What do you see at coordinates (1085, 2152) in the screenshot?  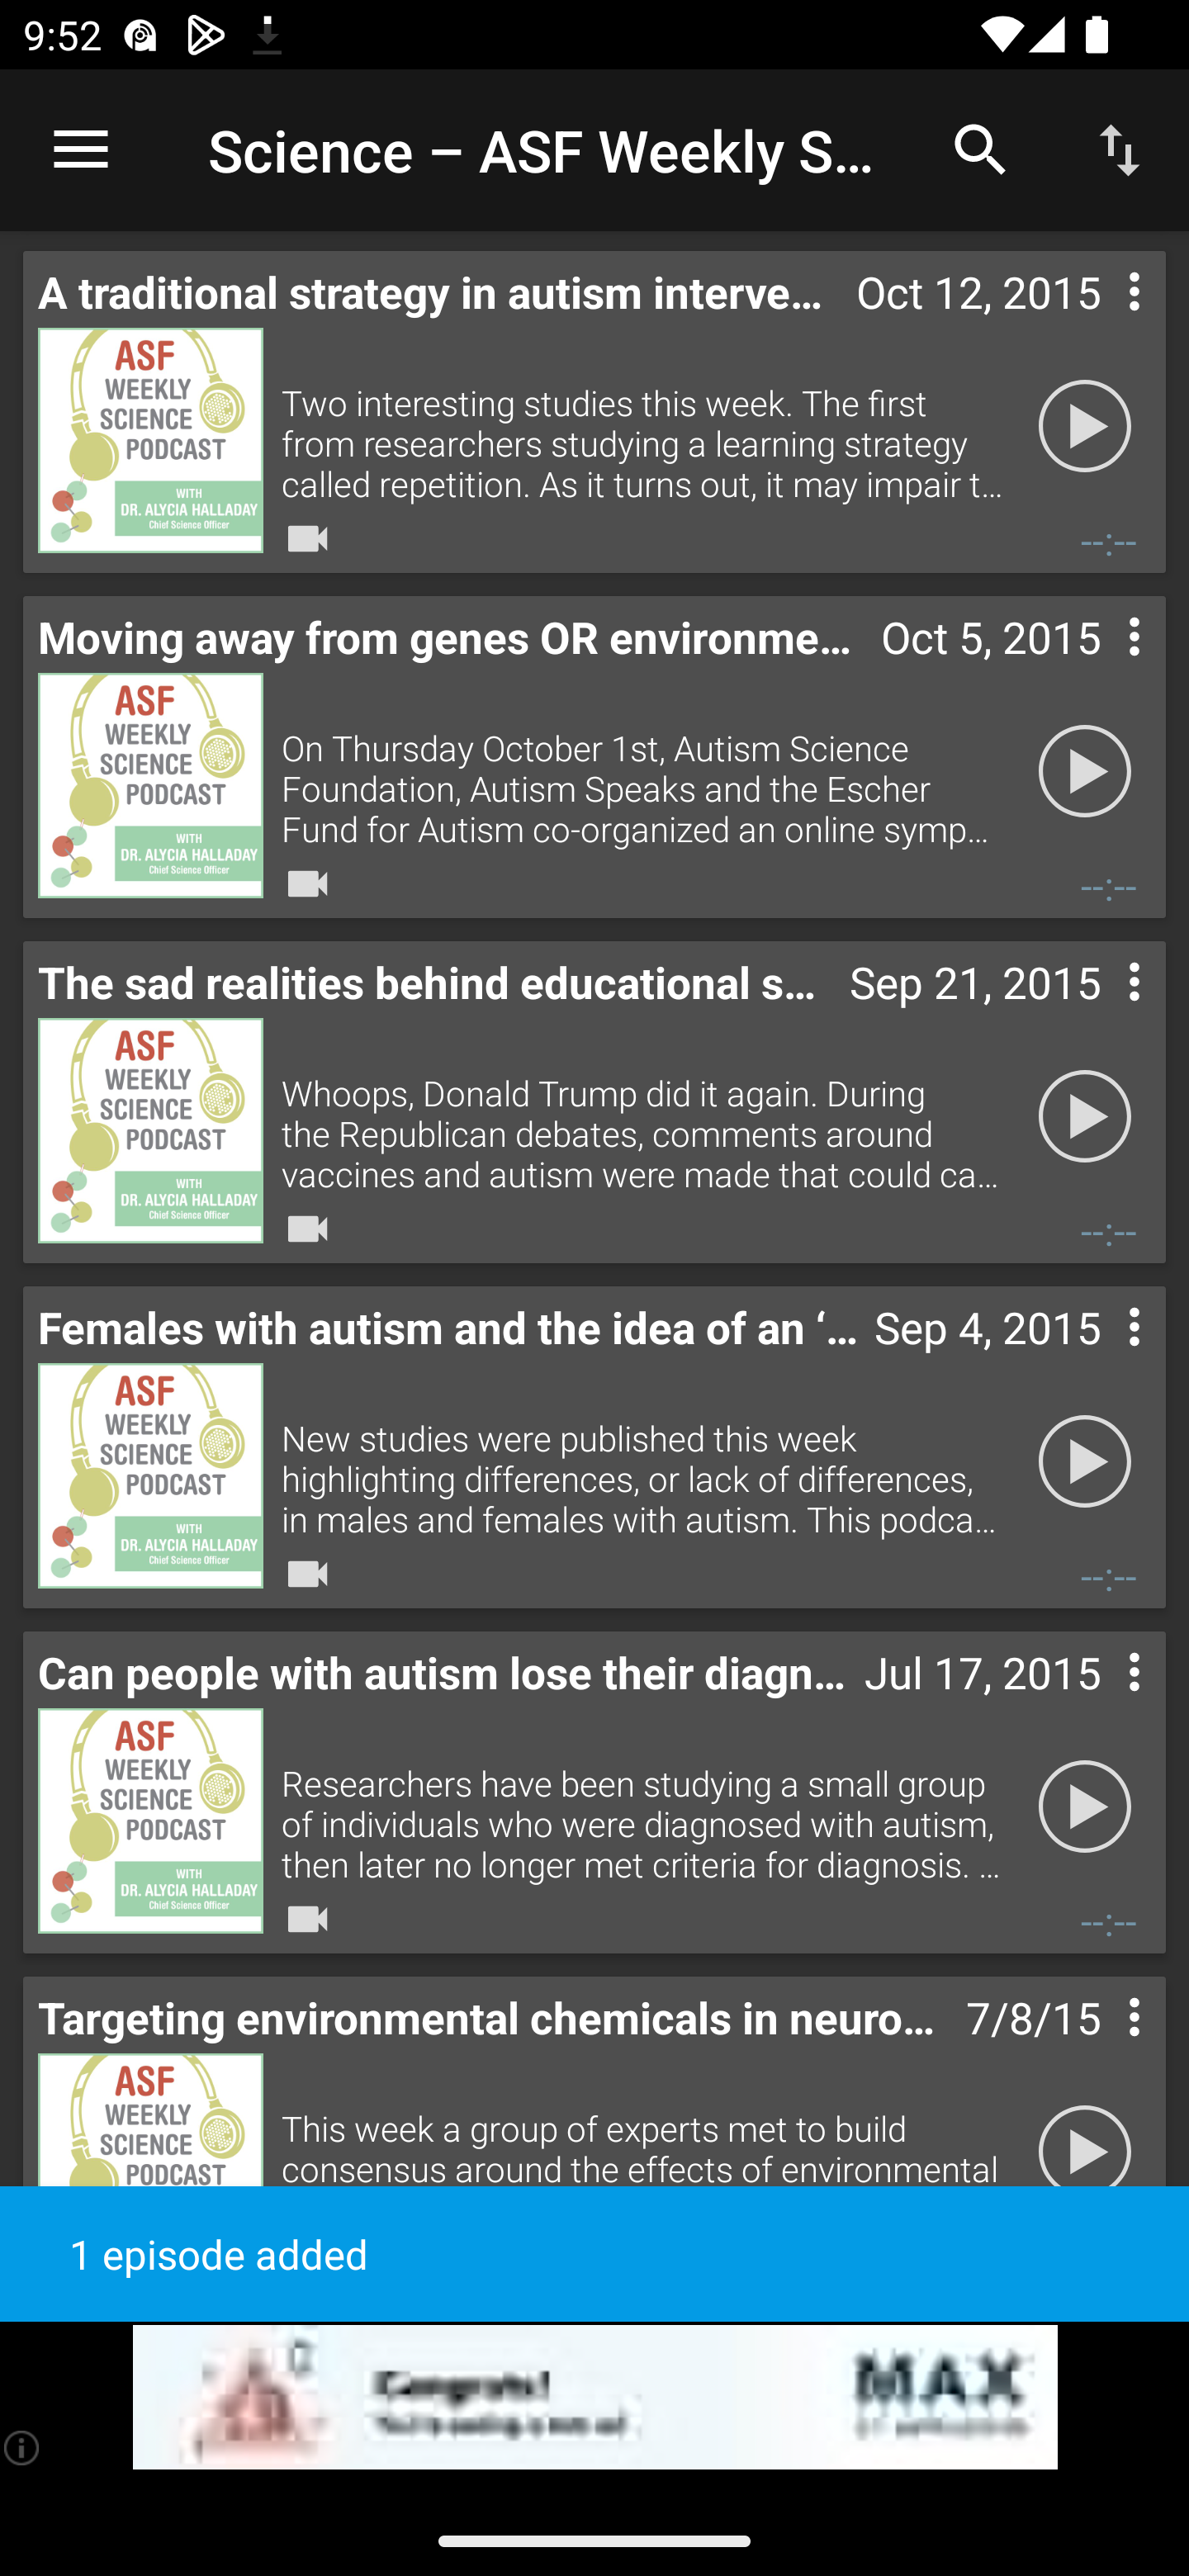 I see `Play` at bounding box center [1085, 2152].